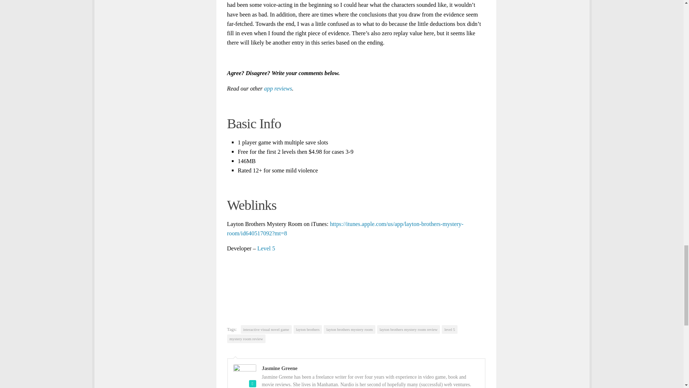 This screenshot has width=689, height=388. What do you see at coordinates (266, 329) in the screenshot?
I see `interactive visual novel game` at bounding box center [266, 329].